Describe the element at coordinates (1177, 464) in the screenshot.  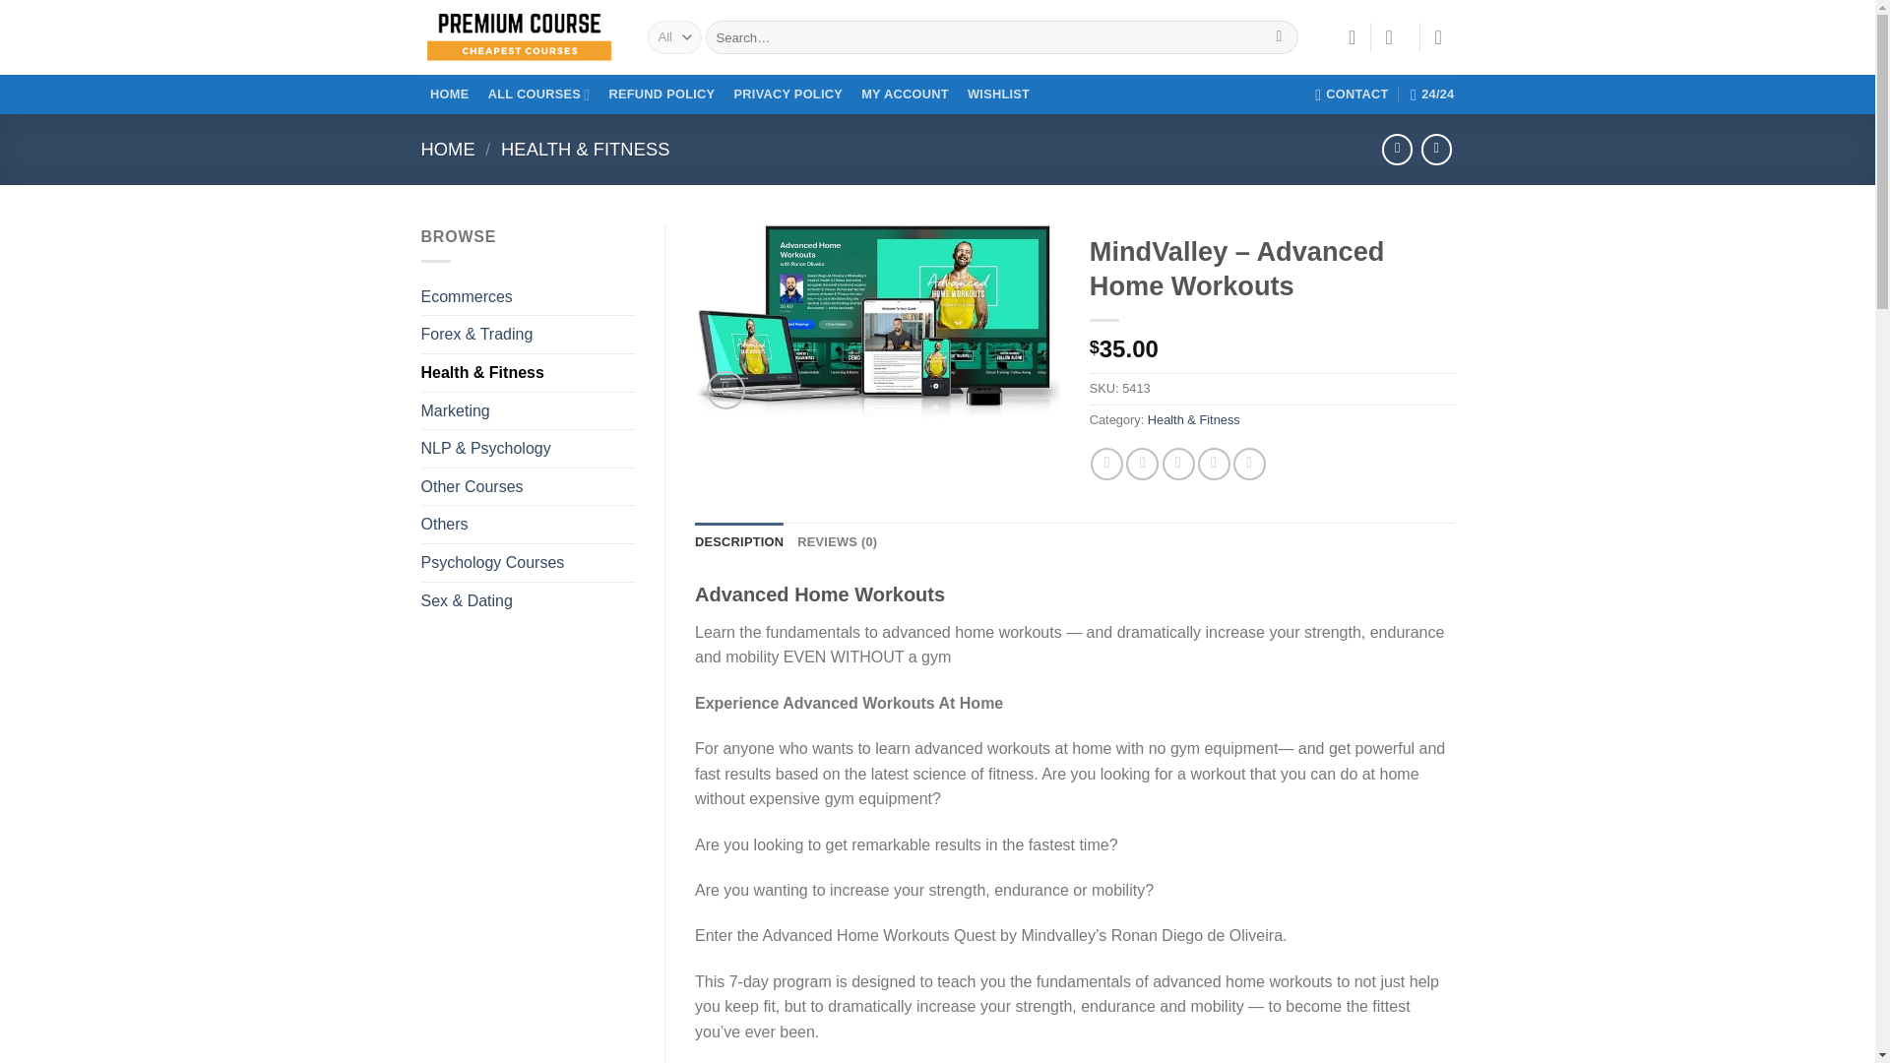
I see `Email to a Friend` at that location.